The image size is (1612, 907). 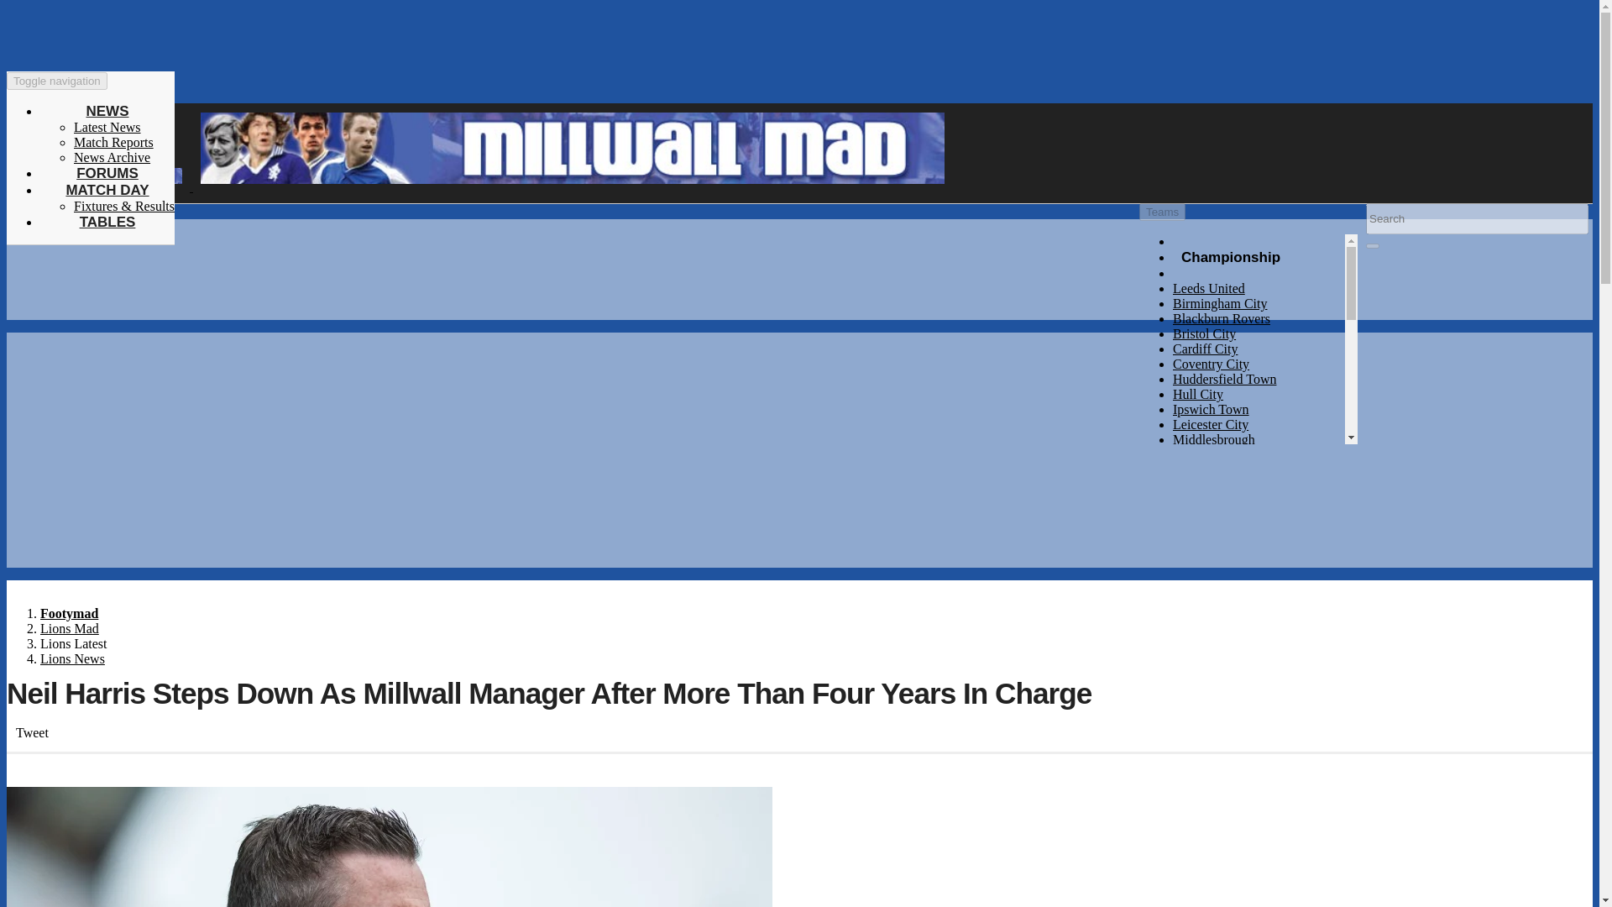 What do you see at coordinates (1211, 409) in the screenshot?
I see `Ipswich Town` at bounding box center [1211, 409].